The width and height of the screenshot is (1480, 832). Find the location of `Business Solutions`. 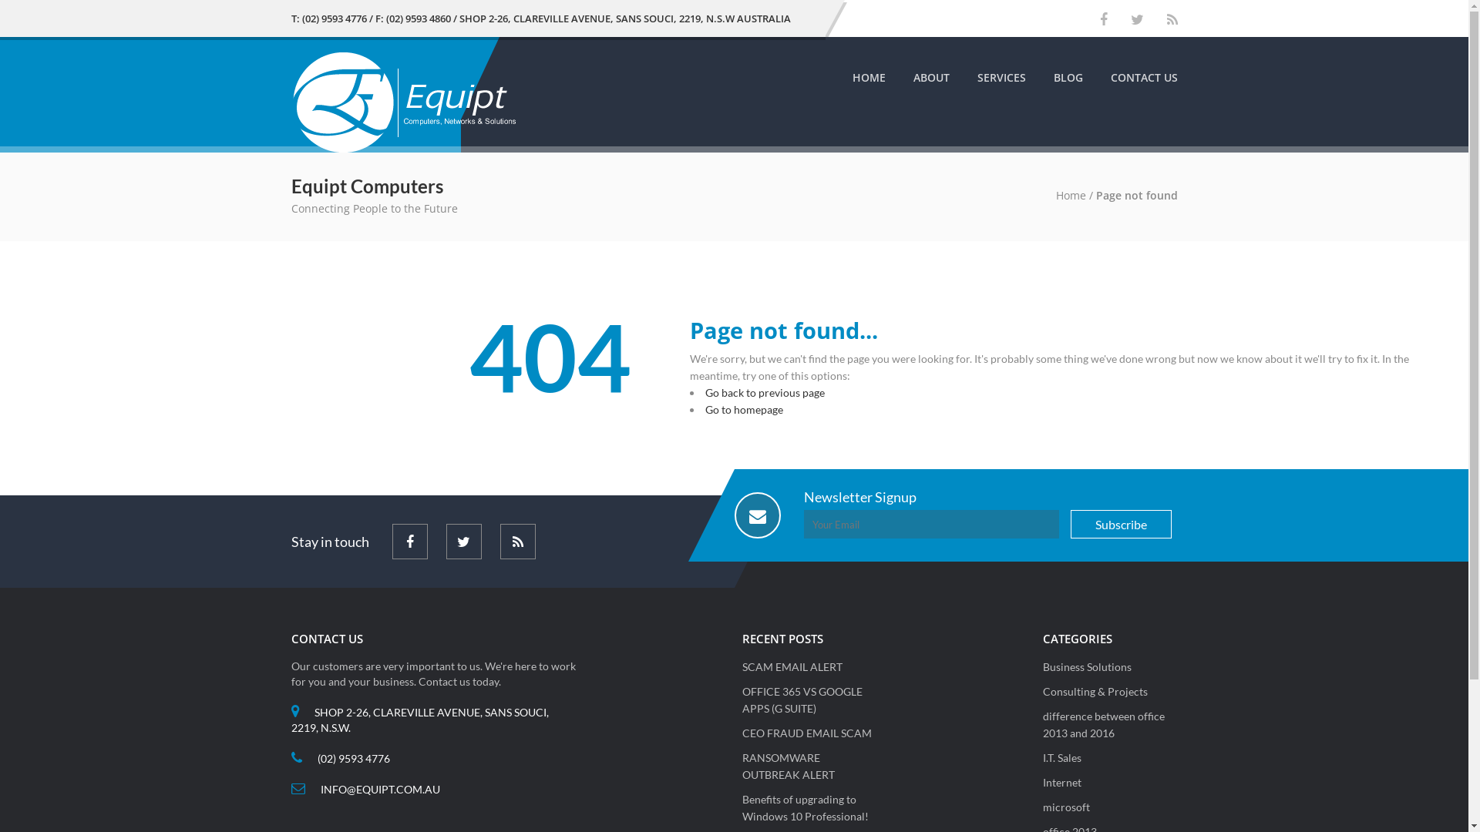

Business Solutions is located at coordinates (1087, 667).